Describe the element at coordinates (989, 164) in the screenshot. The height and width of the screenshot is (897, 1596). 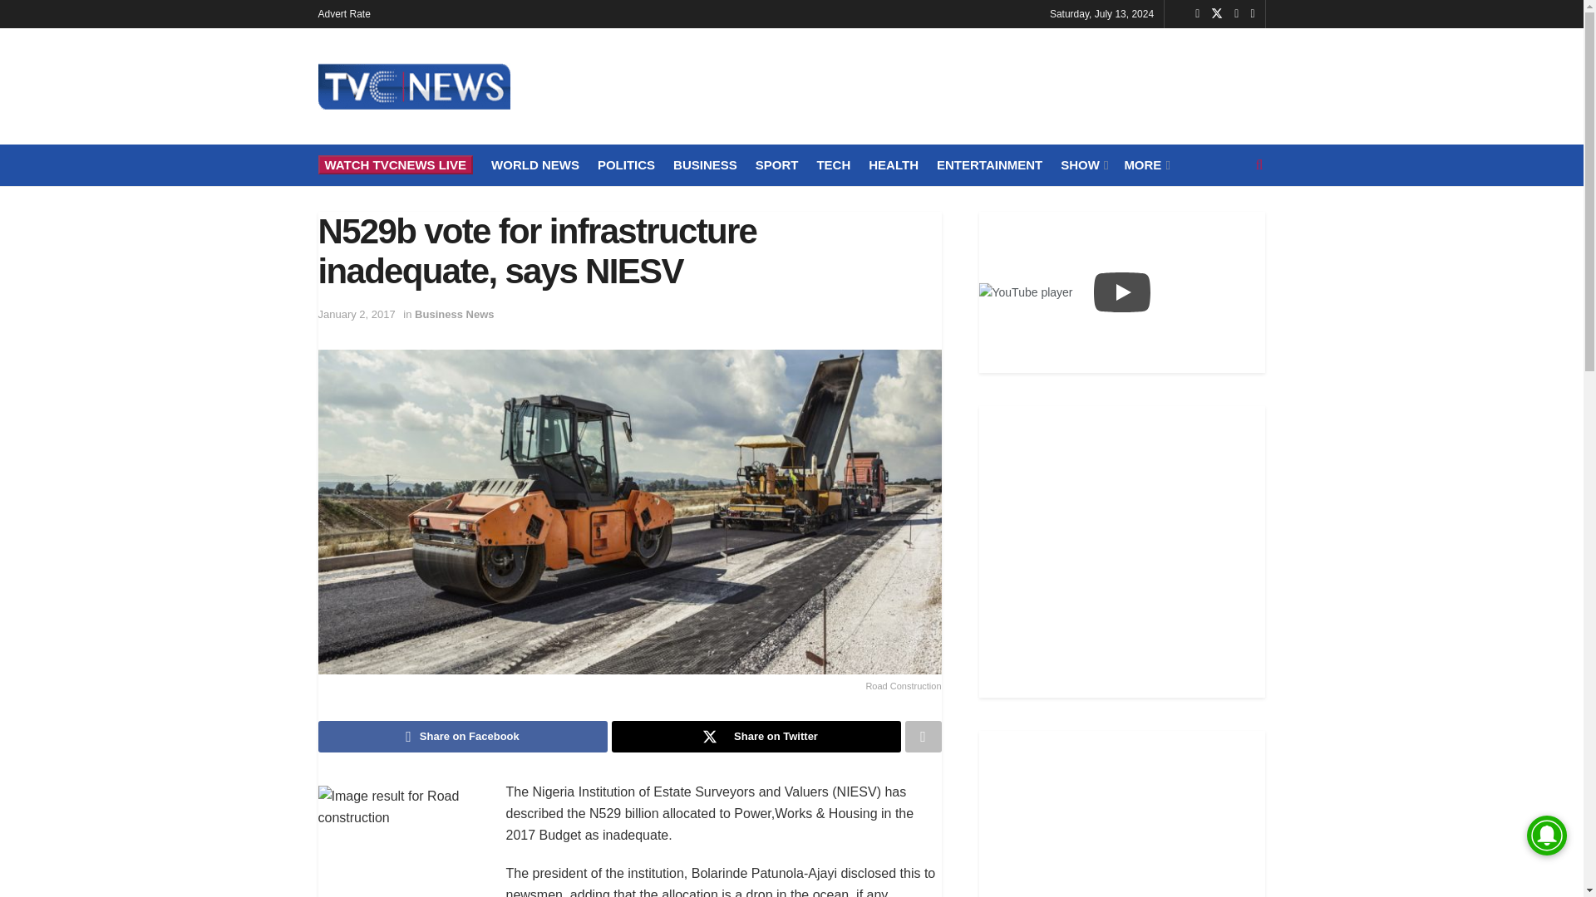
I see `ENTERTAINMENT` at that location.